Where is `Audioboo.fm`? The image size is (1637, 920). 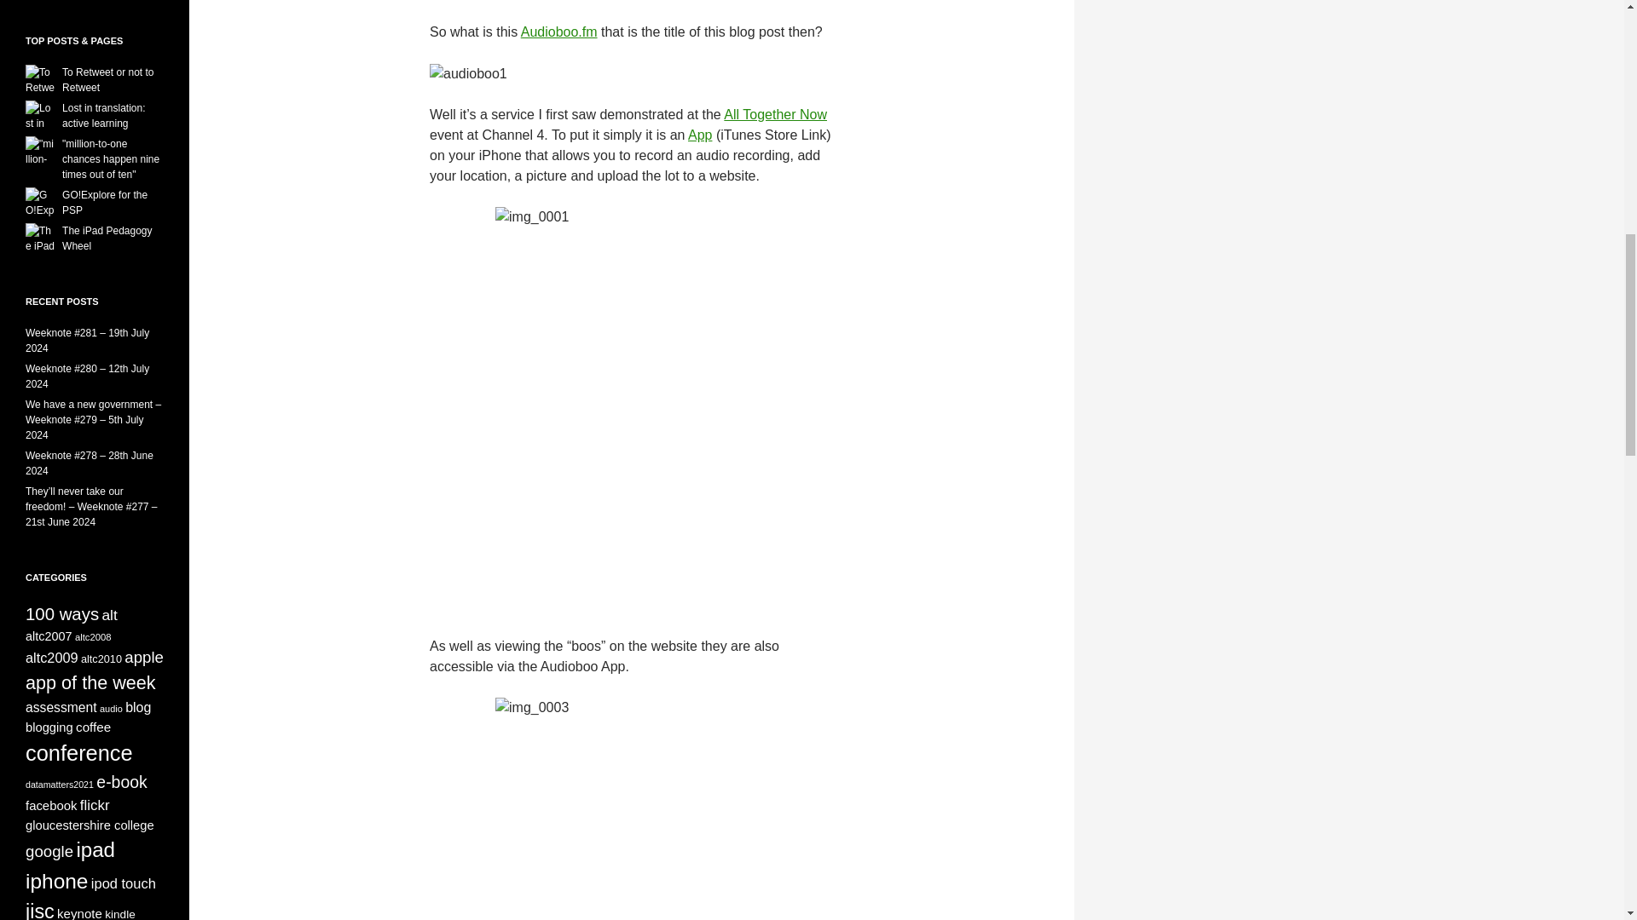 Audioboo.fm is located at coordinates (558, 32).